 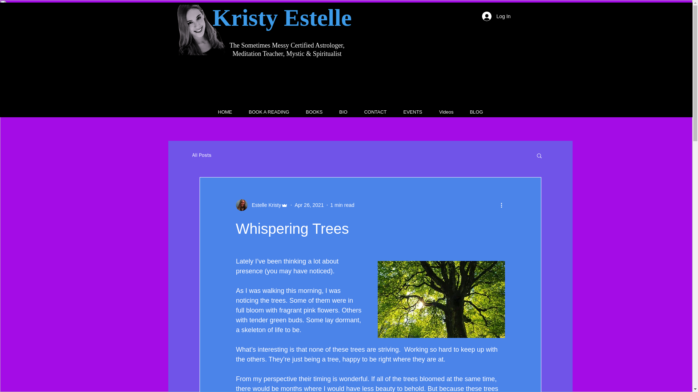 I want to click on Estelle Kristy, so click(x=262, y=205).